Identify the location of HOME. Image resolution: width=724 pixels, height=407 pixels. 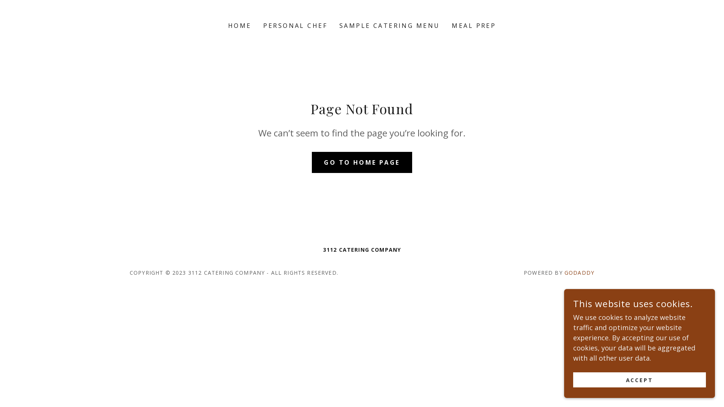
(240, 26).